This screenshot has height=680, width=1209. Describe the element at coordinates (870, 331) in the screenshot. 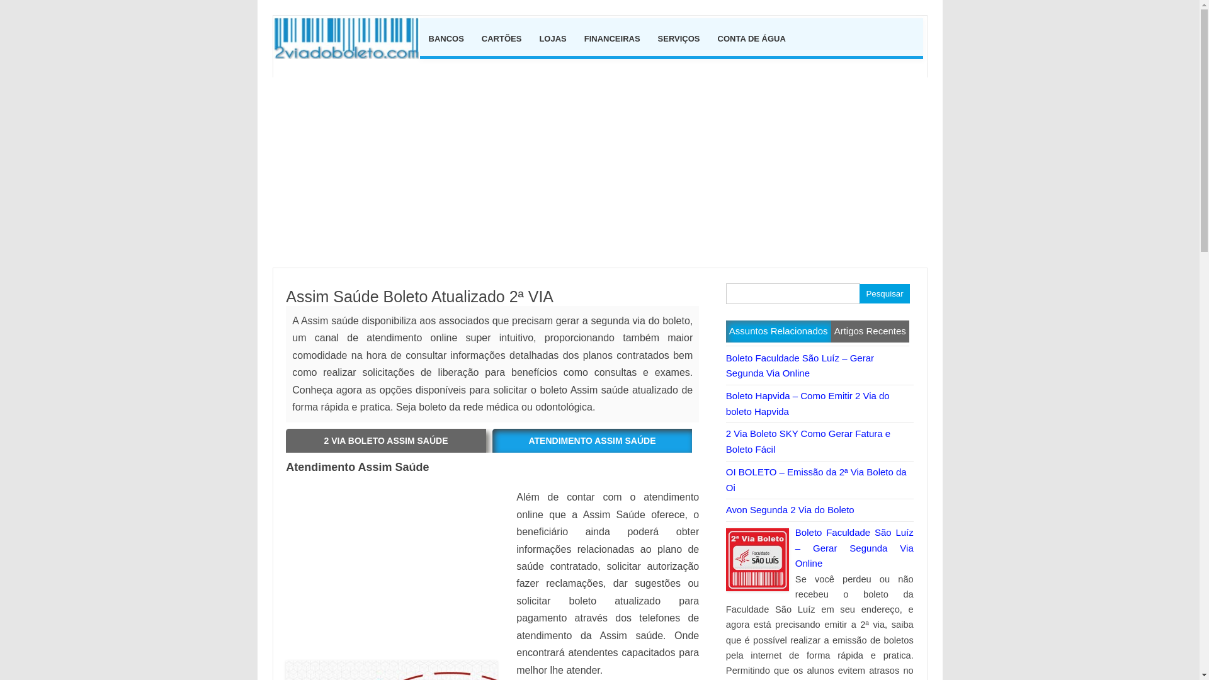

I see `Artigos Recentes` at that location.